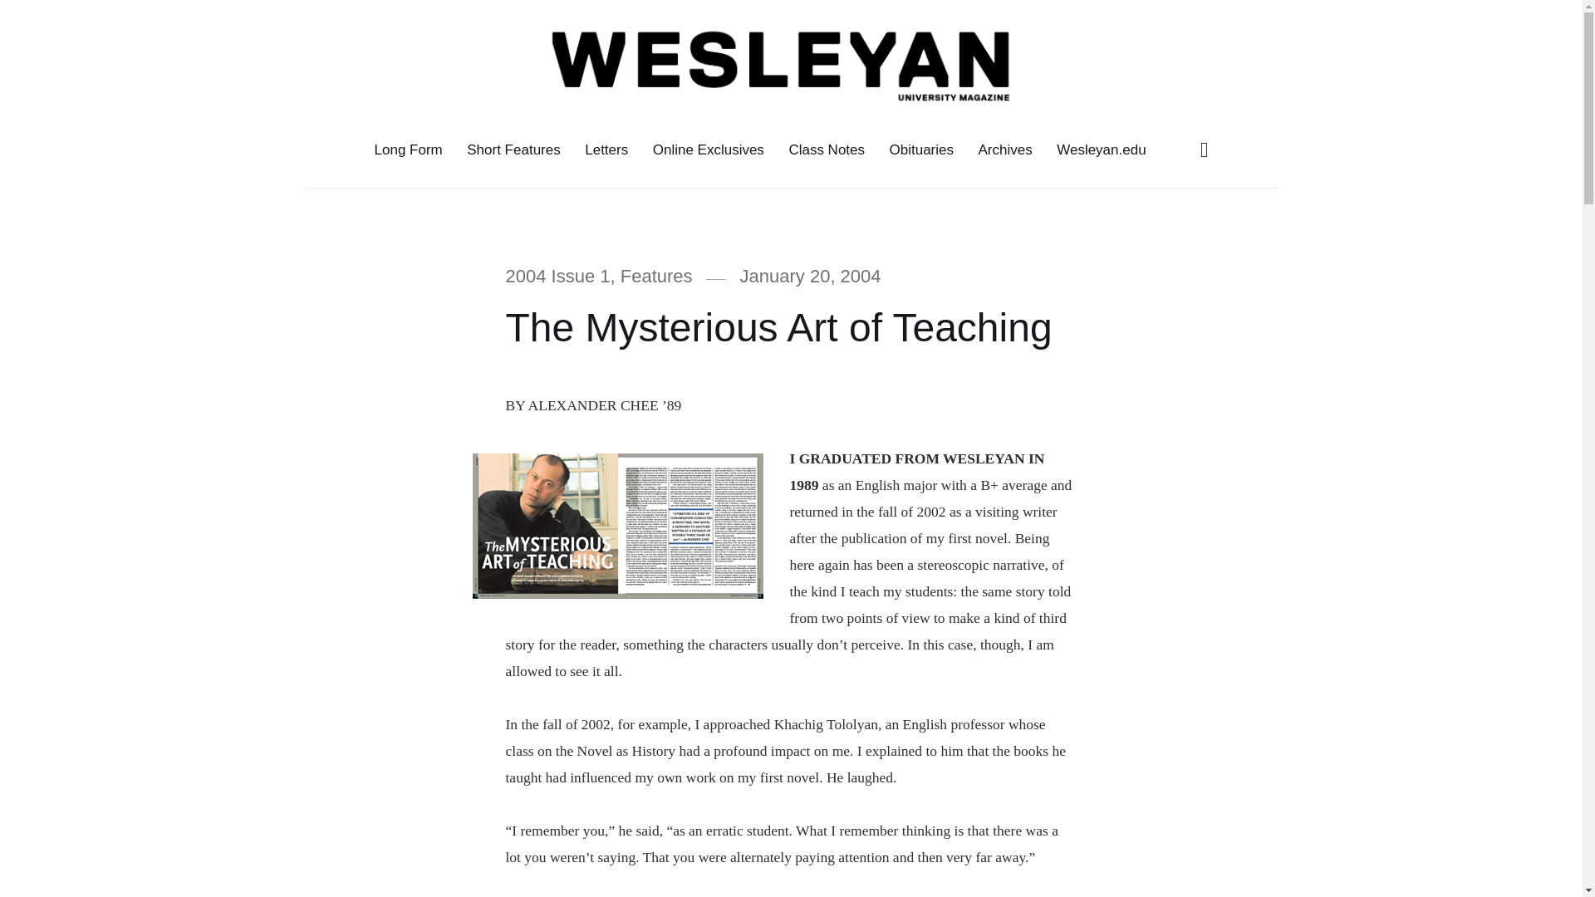 This screenshot has height=897, width=1595. Describe the element at coordinates (1102, 149) in the screenshot. I see `Wesleyan.edu` at that location.